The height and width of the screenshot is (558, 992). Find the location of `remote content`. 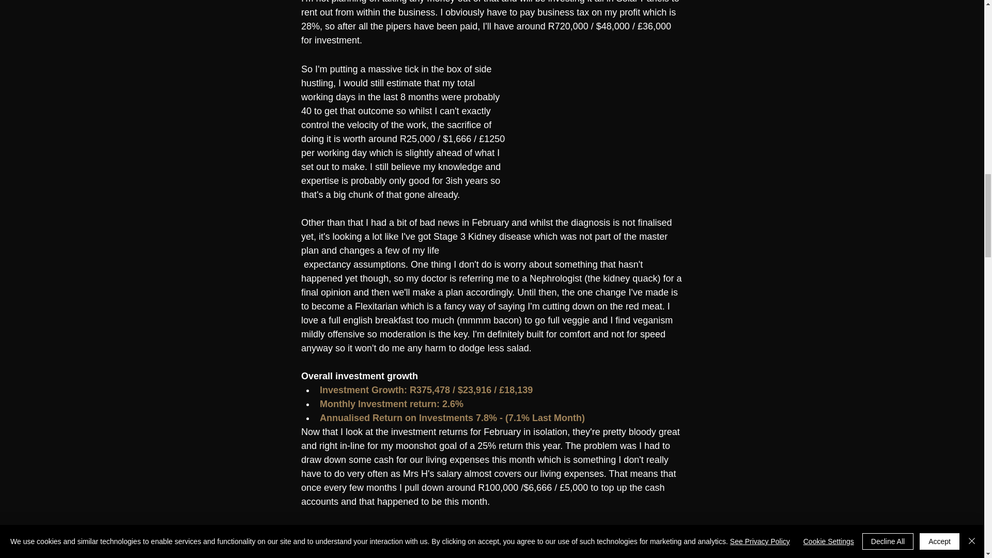

remote content is located at coordinates (606, 541).